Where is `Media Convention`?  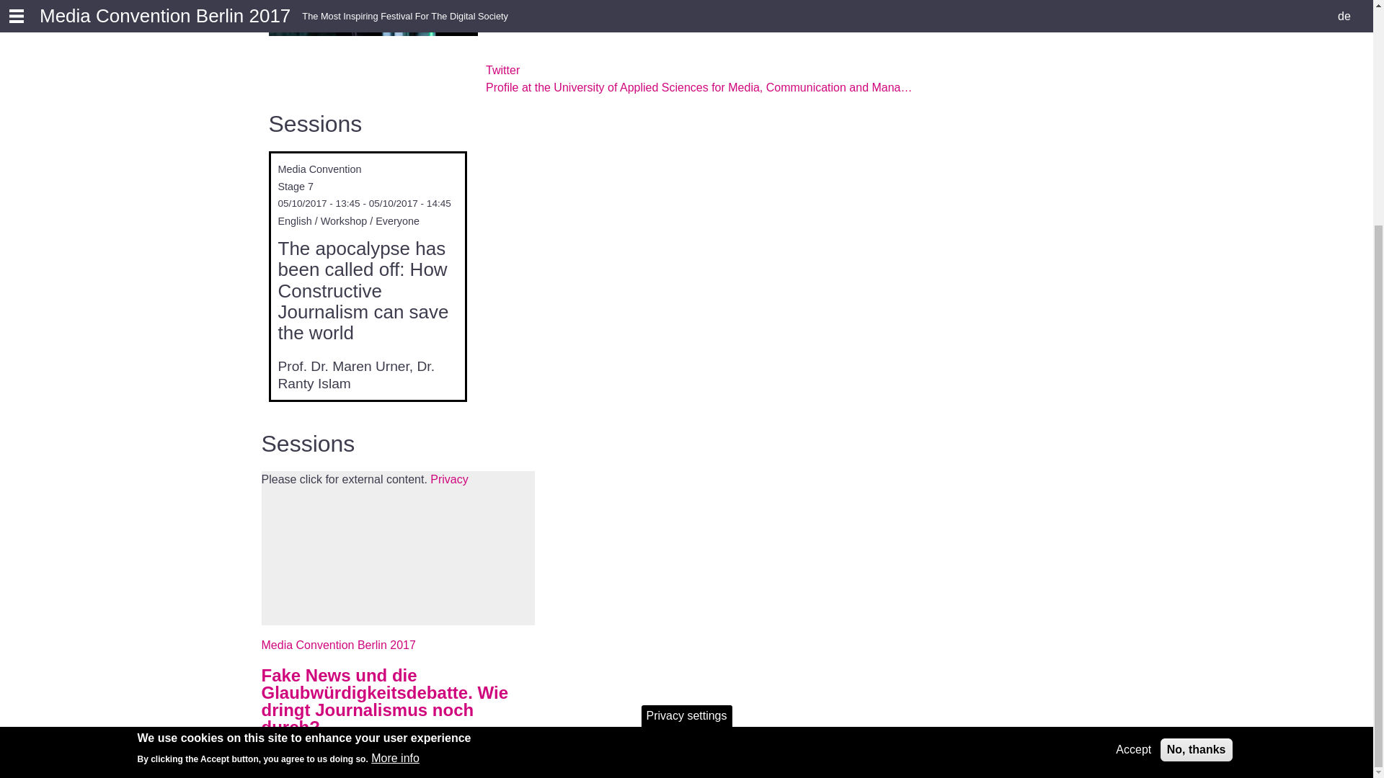
Media Convention is located at coordinates (319, 169).